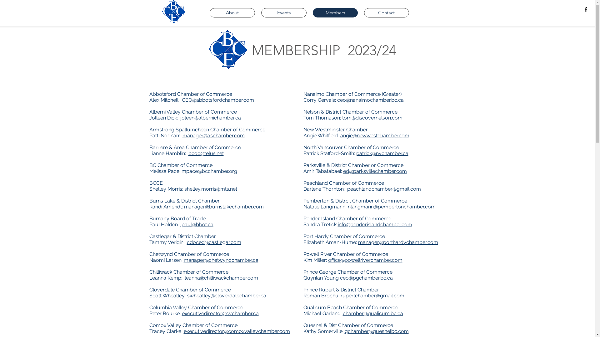  Describe the element at coordinates (224, 207) in the screenshot. I see `manager@burnslakechamber.com` at that location.